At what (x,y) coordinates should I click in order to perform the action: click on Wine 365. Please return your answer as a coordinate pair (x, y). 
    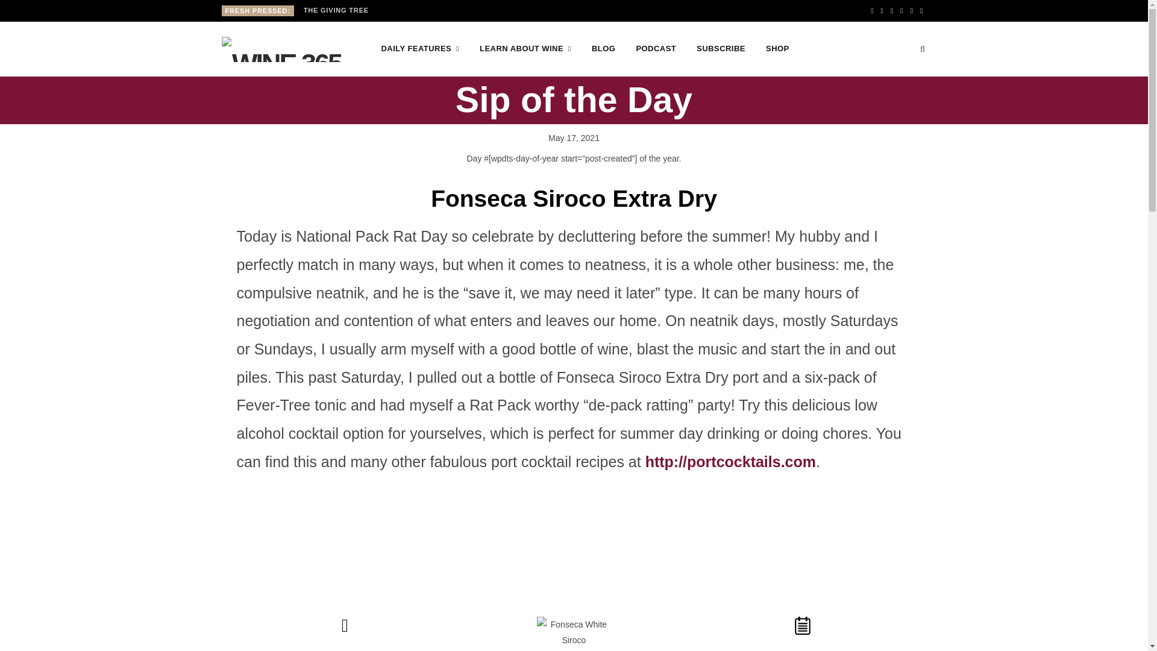
    Looking at the image, I should click on (282, 49).